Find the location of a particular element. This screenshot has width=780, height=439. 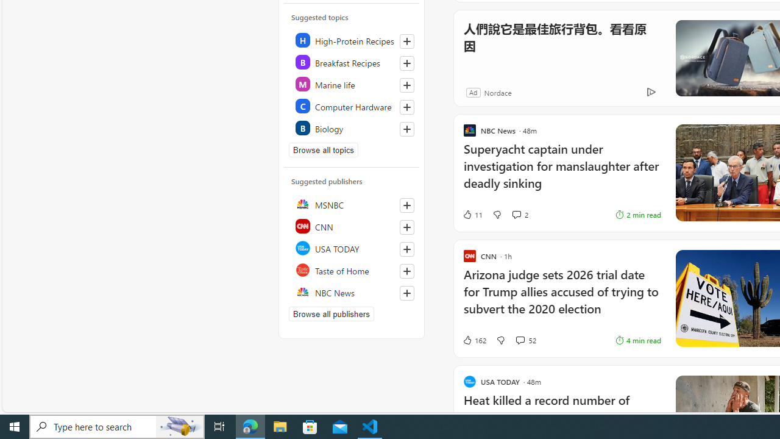

CNN is located at coordinates (352, 226).